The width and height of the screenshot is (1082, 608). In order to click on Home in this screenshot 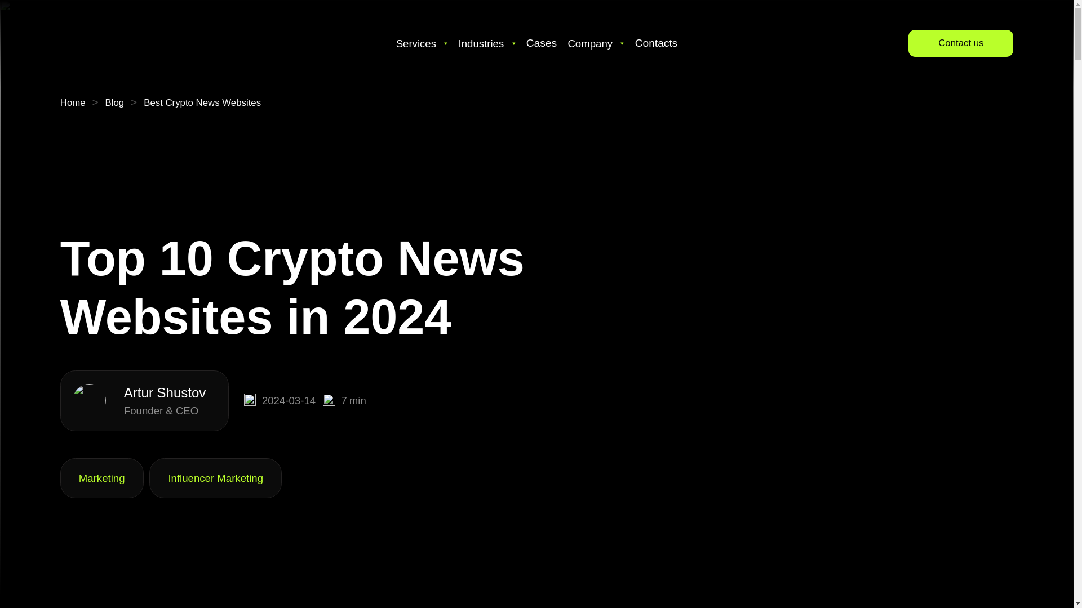, I will do `click(73, 102)`.